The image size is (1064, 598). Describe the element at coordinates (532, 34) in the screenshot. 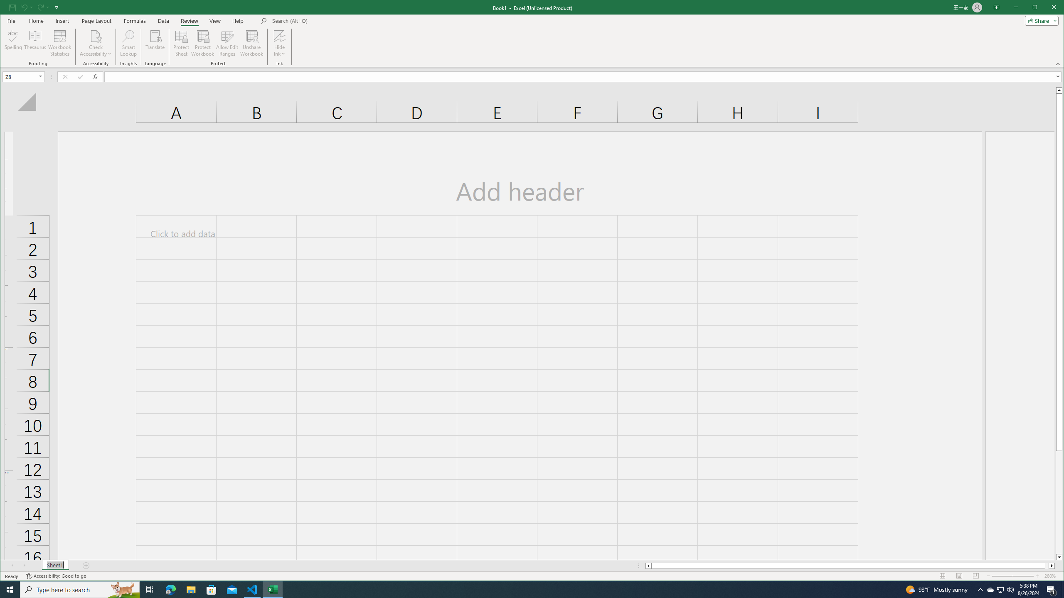

I see `Class: MsoCommandBar` at that location.